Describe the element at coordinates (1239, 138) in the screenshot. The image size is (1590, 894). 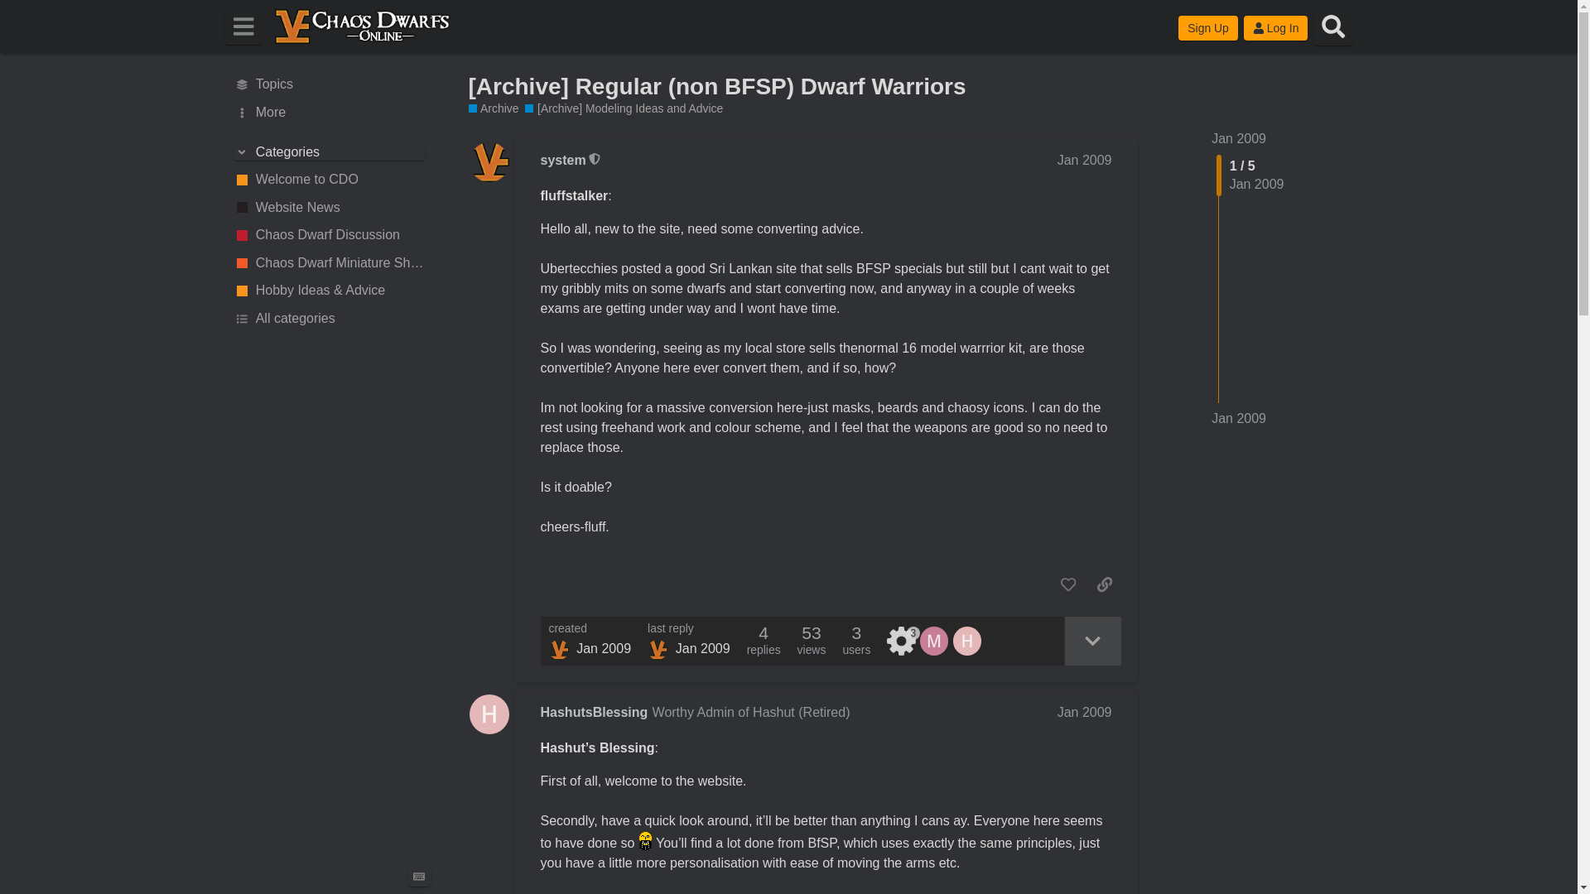
I see `Jan 2009` at that location.